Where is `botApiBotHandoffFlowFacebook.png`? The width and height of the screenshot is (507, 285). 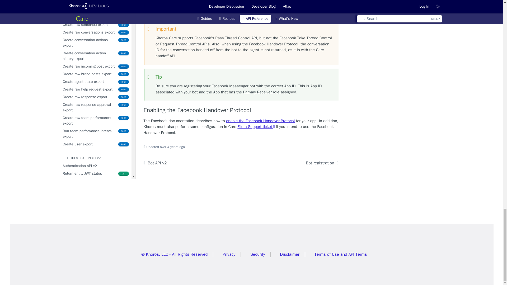 botApiBotHandoffFlowFacebook.png is located at coordinates (241, 8).